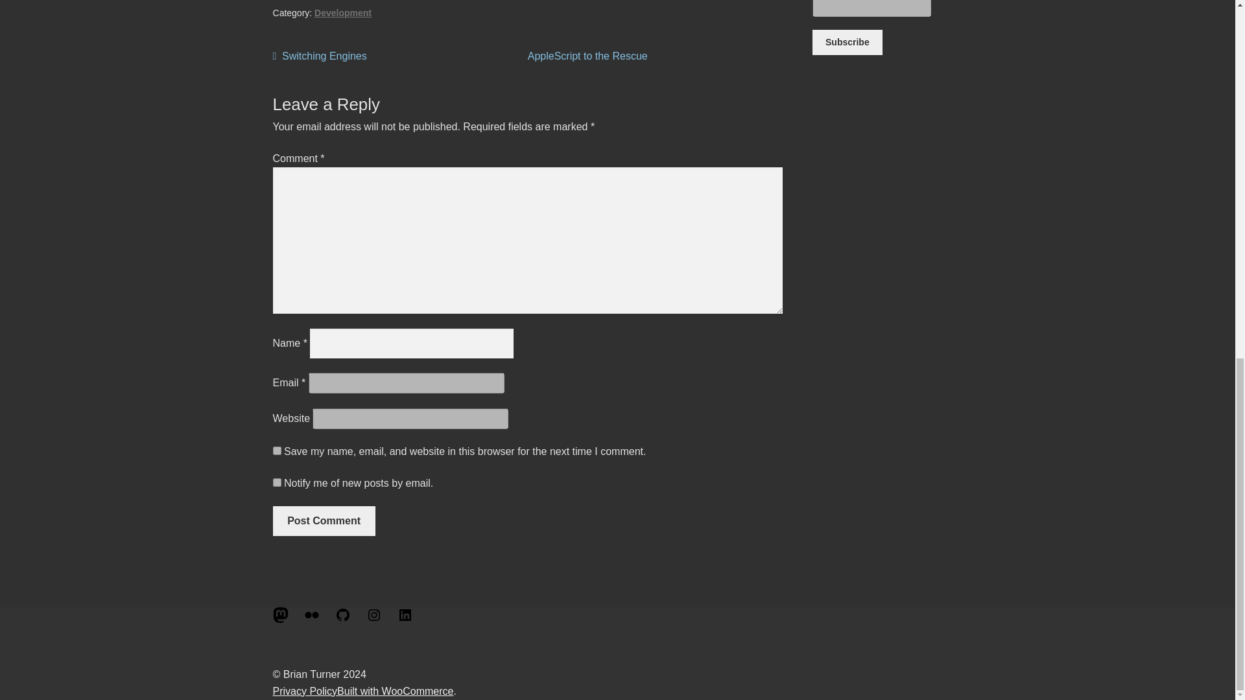  What do you see at coordinates (395, 691) in the screenshot?
I see `WooCommerce - The Best eCommerce Platform for WordPress` at bounding box center [395, 691].